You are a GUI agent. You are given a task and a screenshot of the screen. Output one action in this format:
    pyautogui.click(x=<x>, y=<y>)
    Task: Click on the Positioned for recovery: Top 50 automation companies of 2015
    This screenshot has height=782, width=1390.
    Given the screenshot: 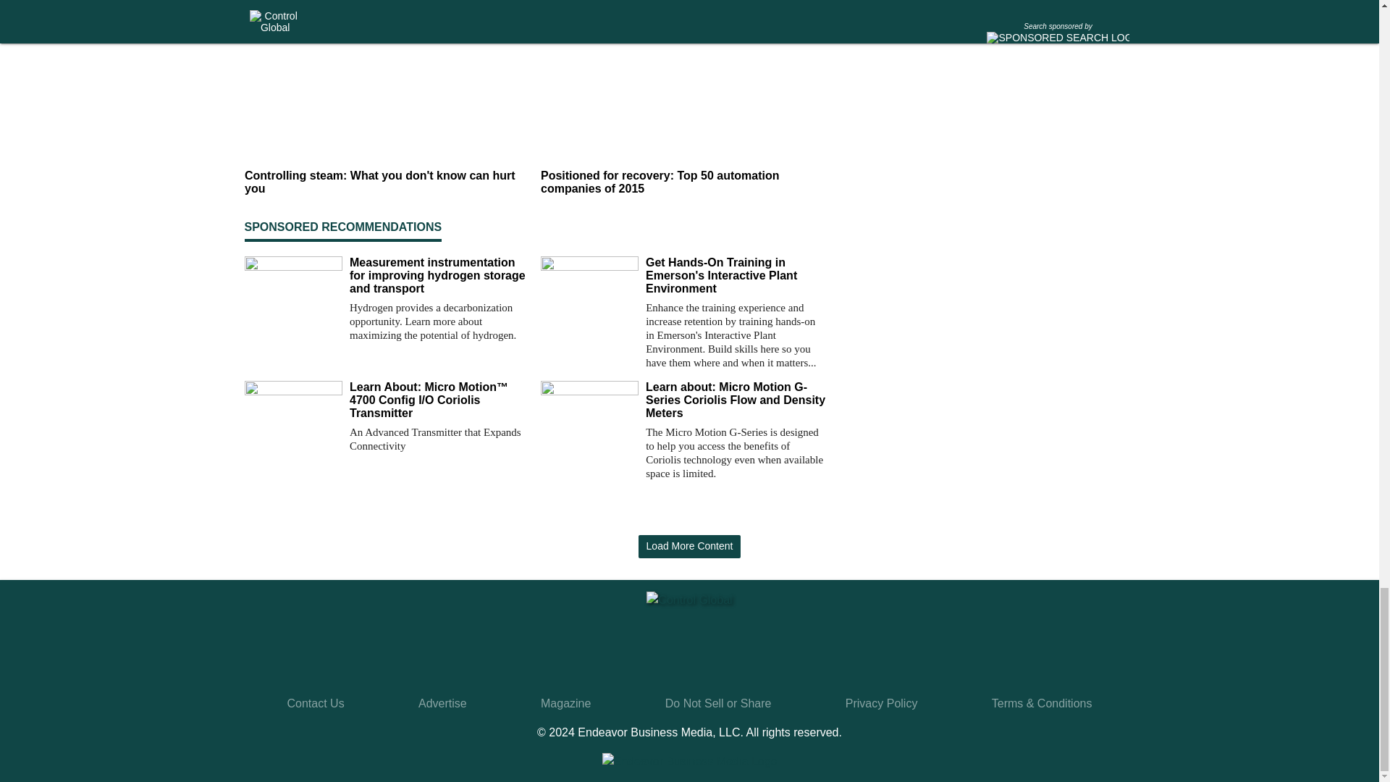 What is the action you would take?
    pyautogui.click(x=683, y=183)
    